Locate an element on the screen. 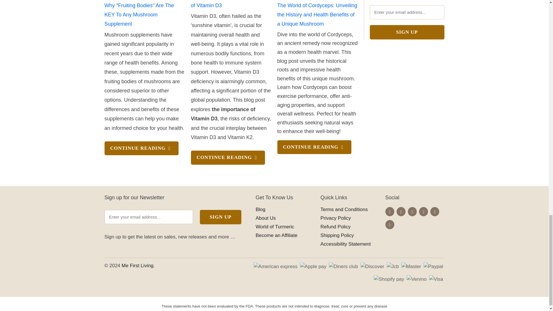 The width and height of the screenshot is (553, 311). Sign Up is located at coordinates (220, 217).